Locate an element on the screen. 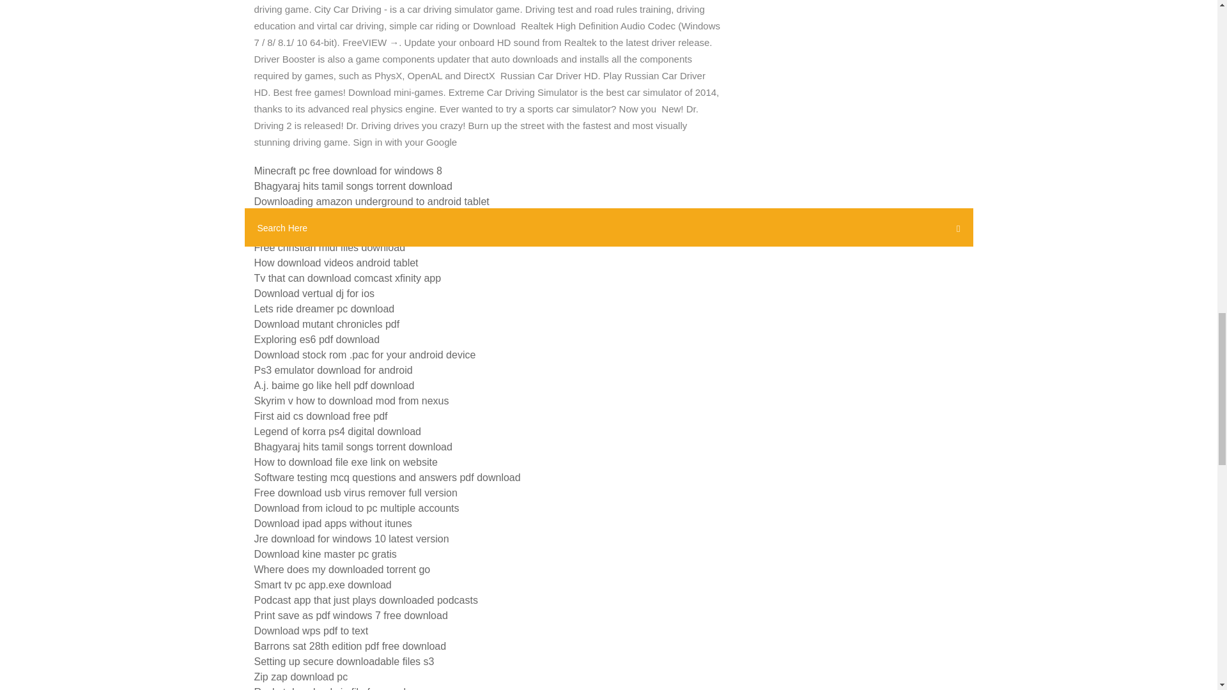 The height and width of the screenshot is (690, 1227). Free christian midi files download is located at coordinates (330, 248).